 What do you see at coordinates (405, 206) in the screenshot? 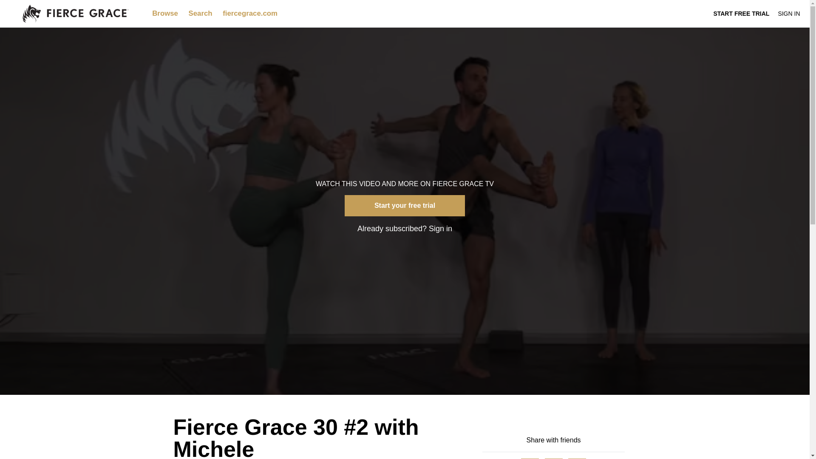
I see `Start your free trial` at bounding box center [405, 206].